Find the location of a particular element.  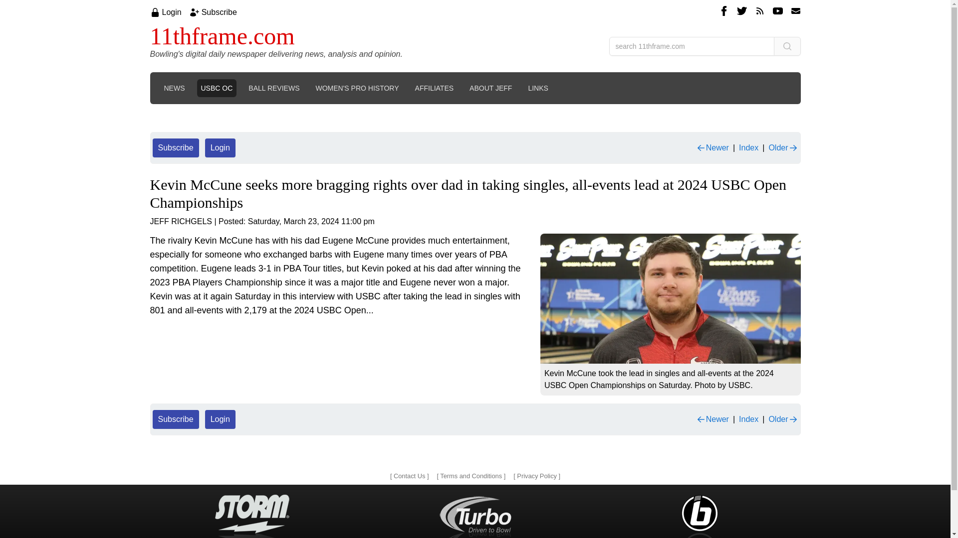

Subscribe is located at coordinates (176, 147).